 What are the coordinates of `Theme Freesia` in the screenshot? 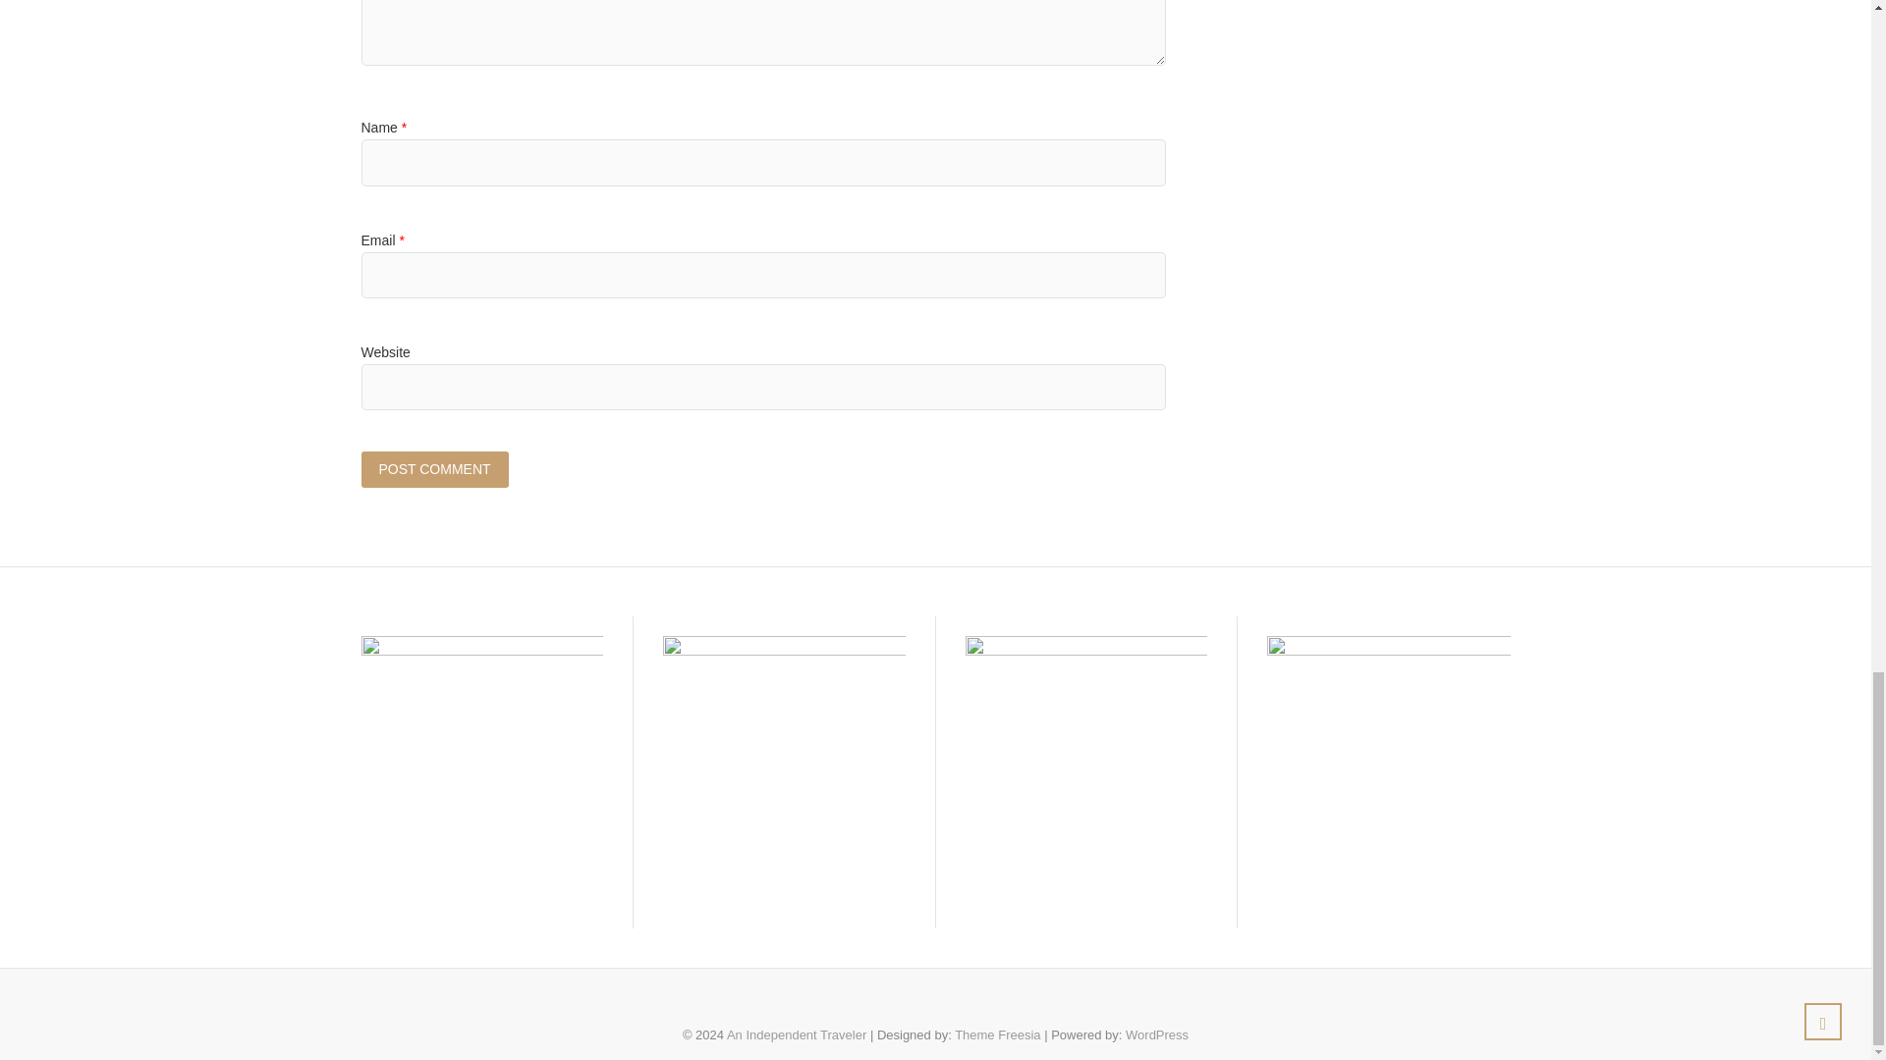 It's located at (997, 1034).